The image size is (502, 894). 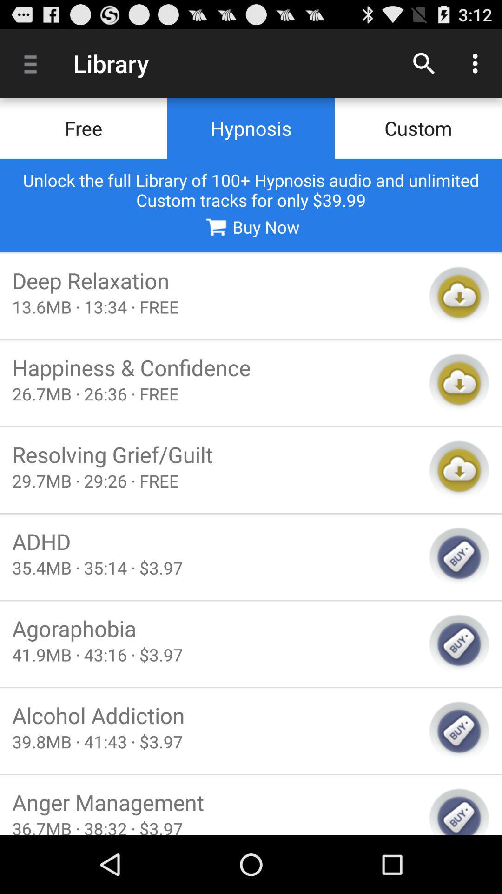 What do you see at coordinates (459, 811) in the screenshot?
I see `buy anger management book` at bounding box center [459, 811].